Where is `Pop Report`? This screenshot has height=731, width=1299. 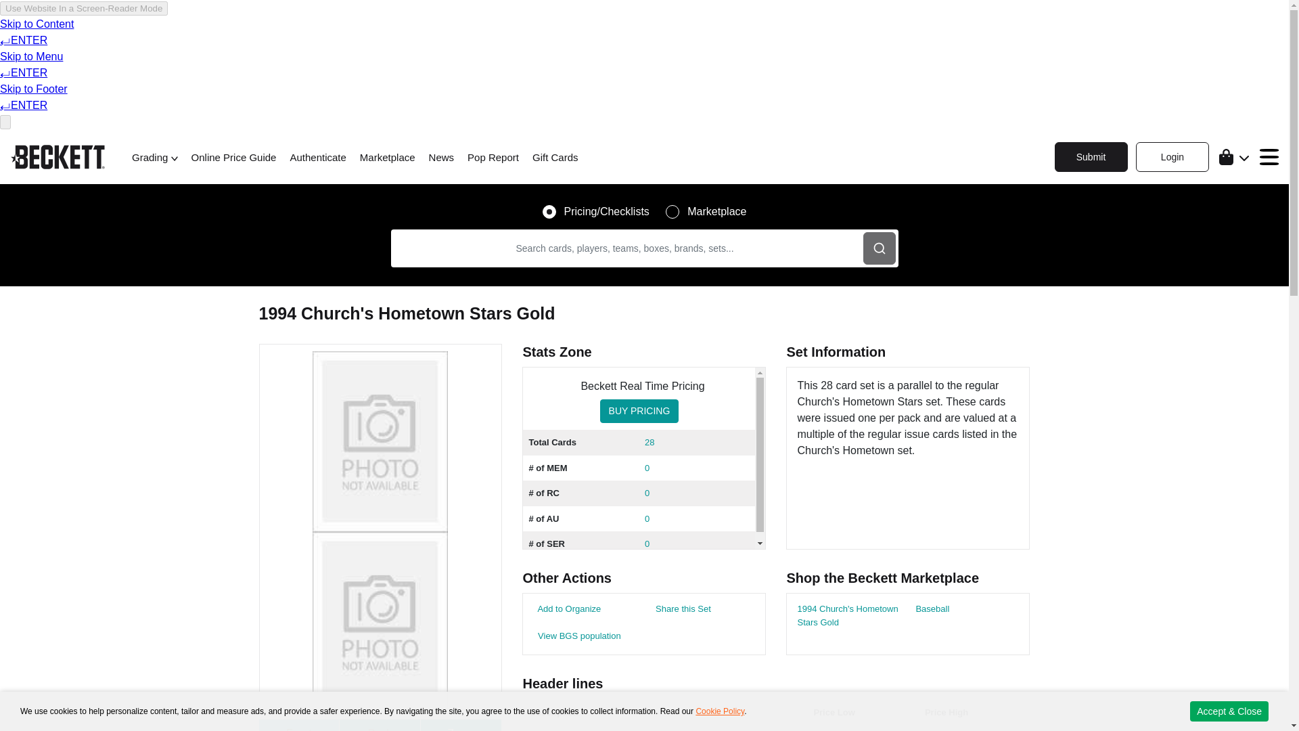
Pop Report is located at coordinates (493, 158).